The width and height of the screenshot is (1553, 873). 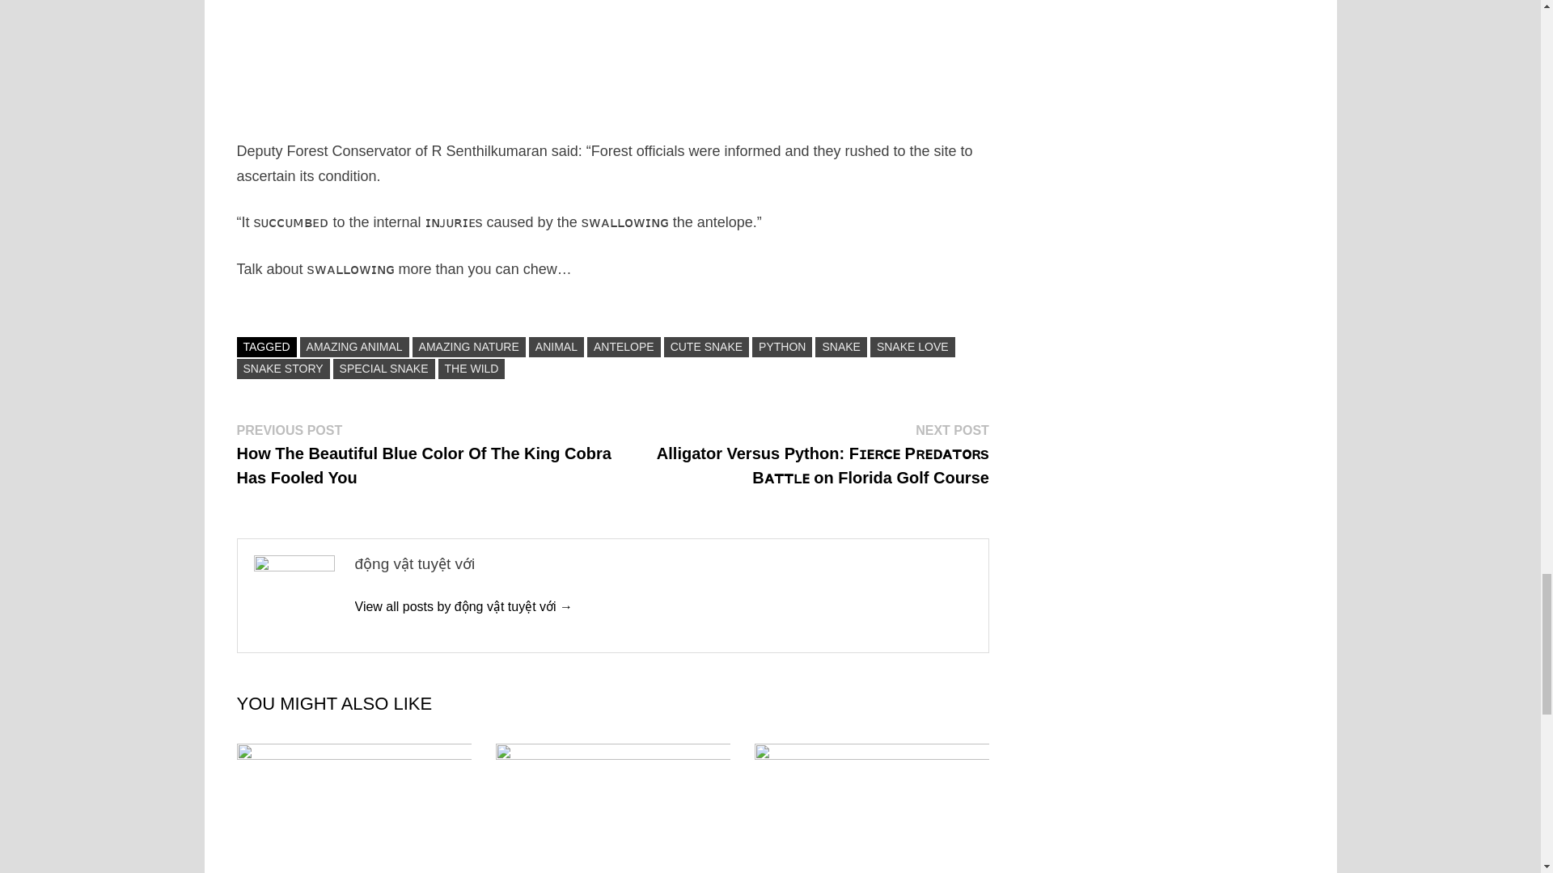 I want to click on AMAZING ANIMAL, so click(x=354, y=346).